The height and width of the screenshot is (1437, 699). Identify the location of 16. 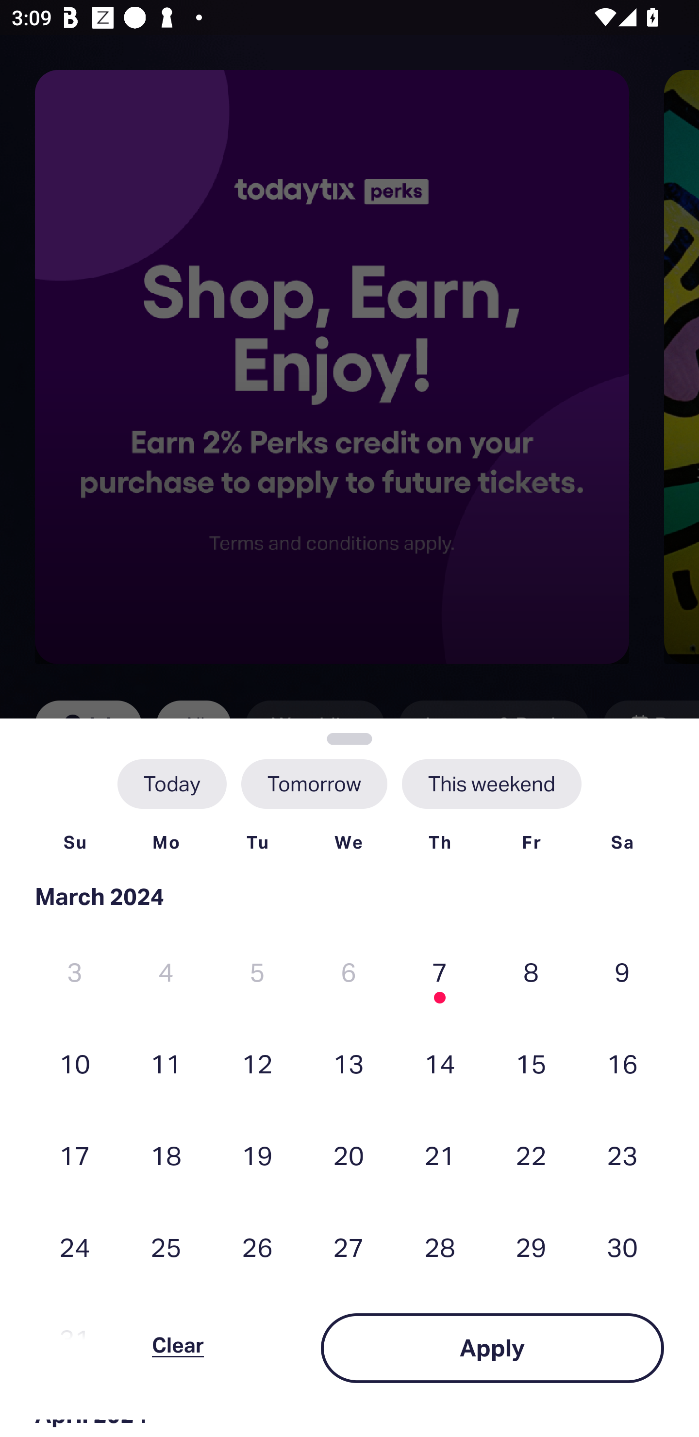
(622, 1063).